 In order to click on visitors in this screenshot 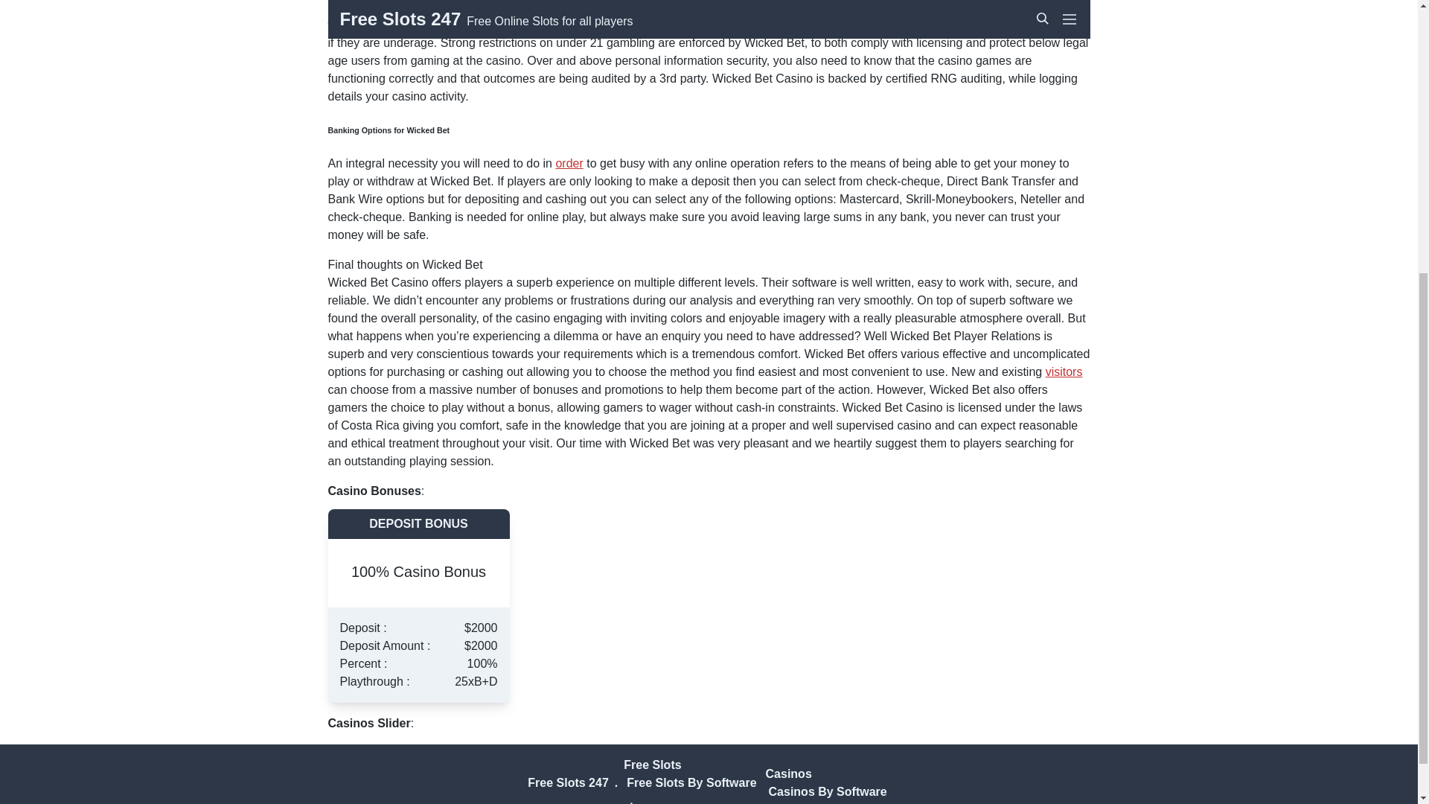, I will do `click(1064, 371)`.